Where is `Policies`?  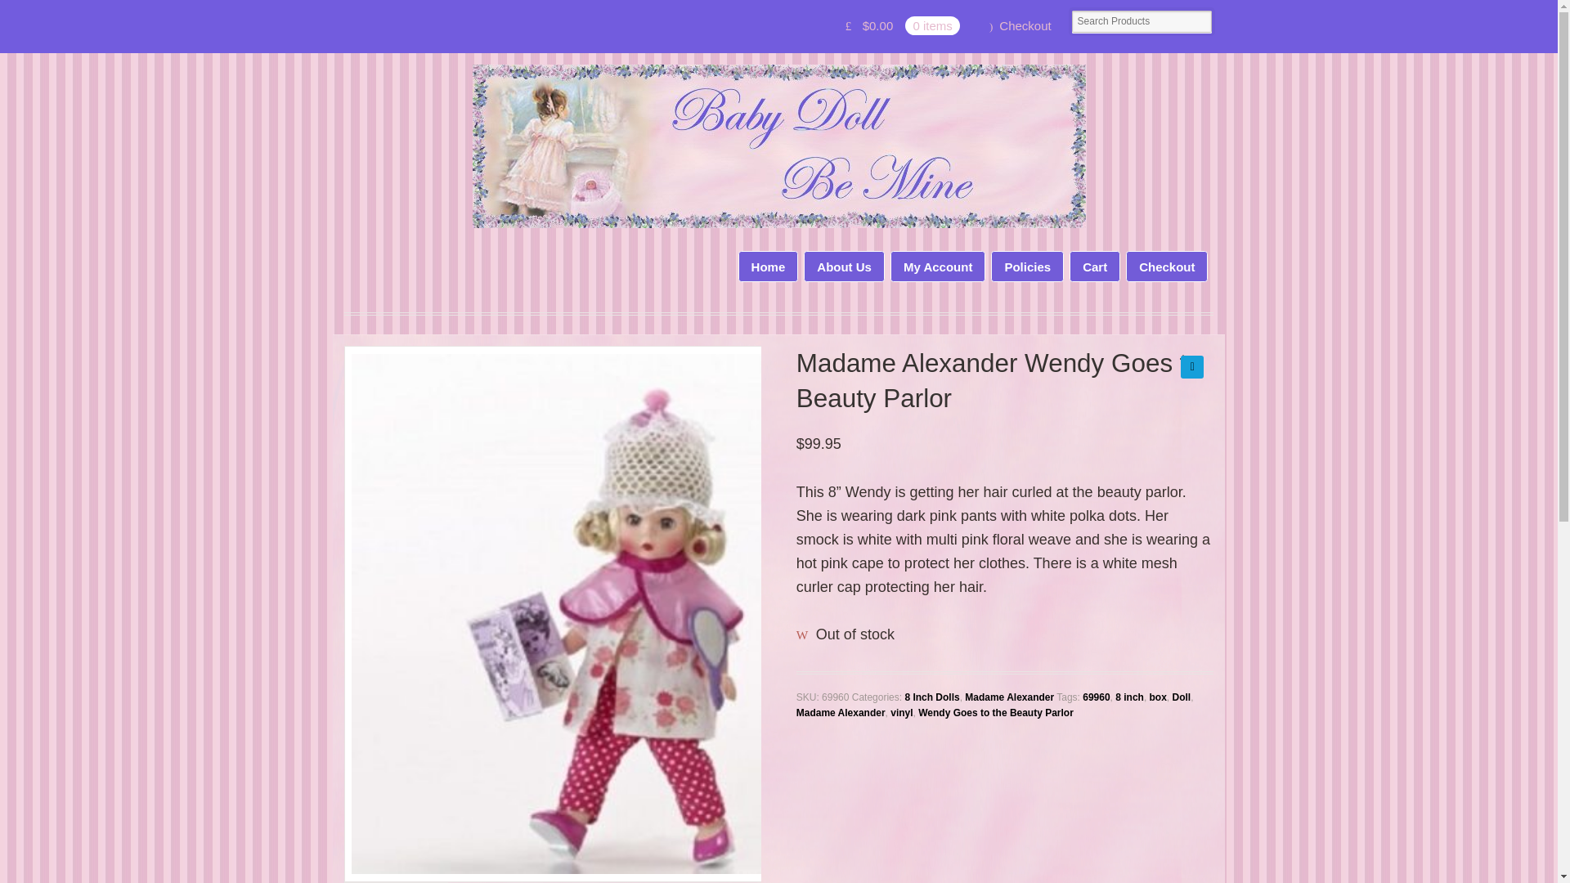
Policies is located at coordinates (1027, 267).